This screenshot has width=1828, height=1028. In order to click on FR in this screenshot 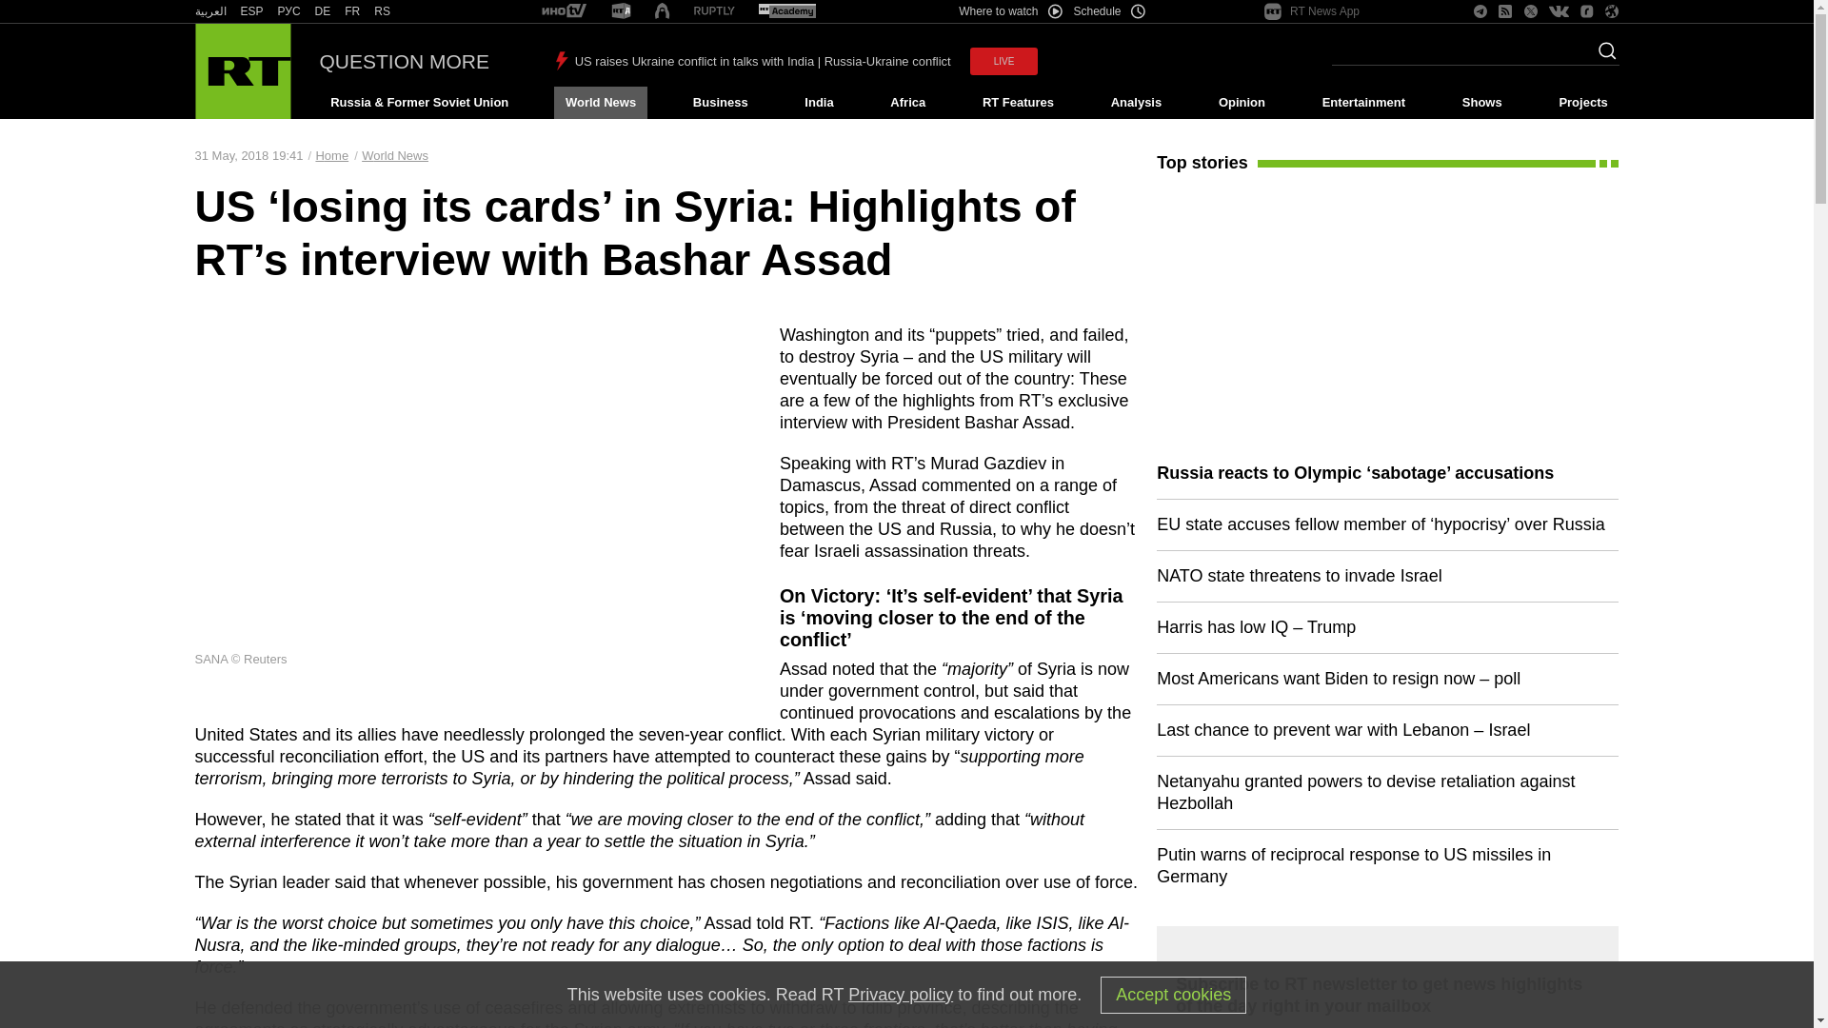, I will do `click(352, 11)`.